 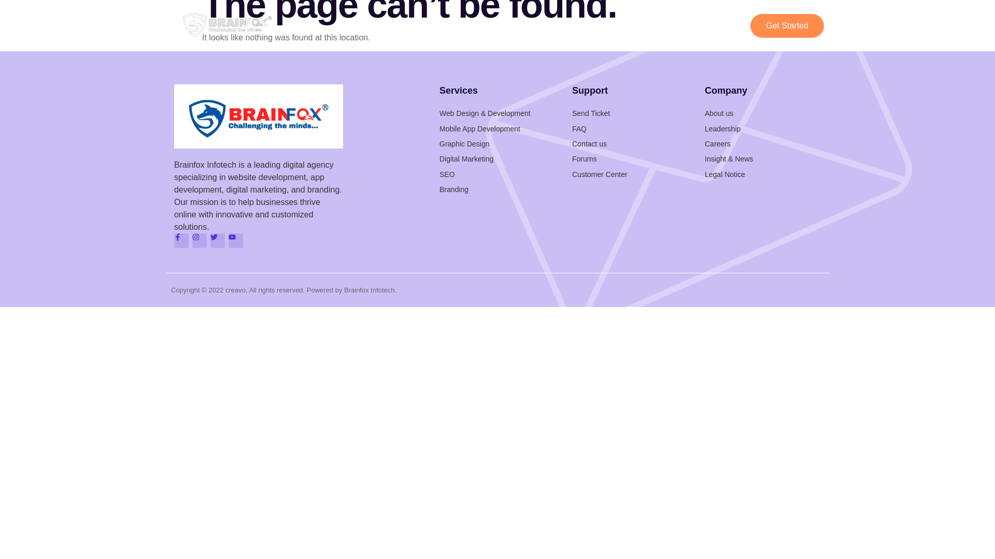 What do you see at coordinates (497, 128) in the screenshot?
I see `Mobile App Development` at bounding box center [497, 128].